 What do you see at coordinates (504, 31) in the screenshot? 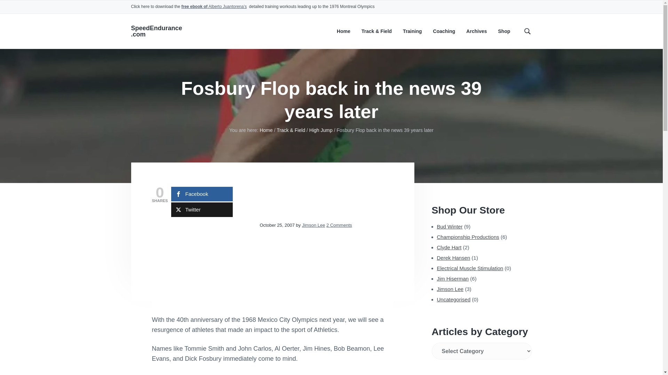
I see `Shop` at bounding box center [504, 31].